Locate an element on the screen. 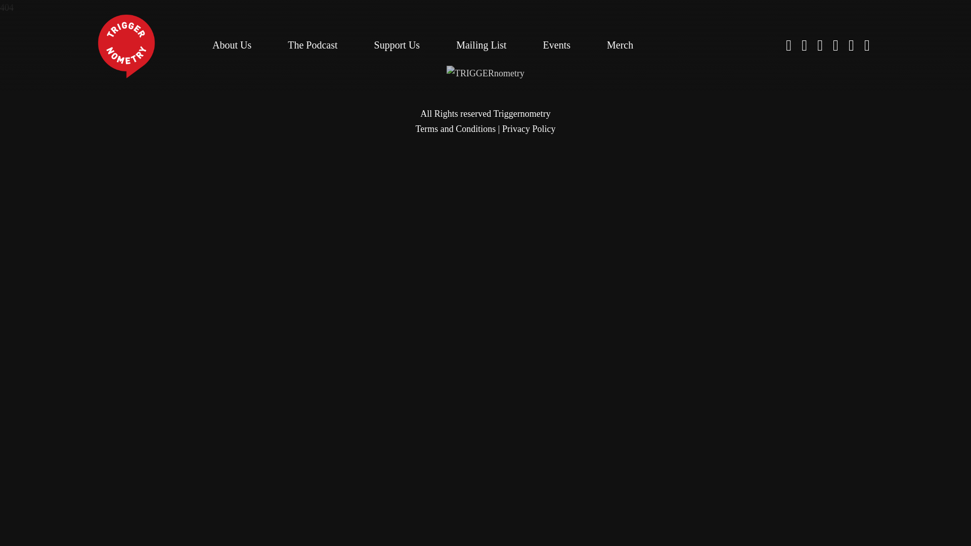 This screenshot has height=546, width=971. Support Us is located at coordinates (397, 44).